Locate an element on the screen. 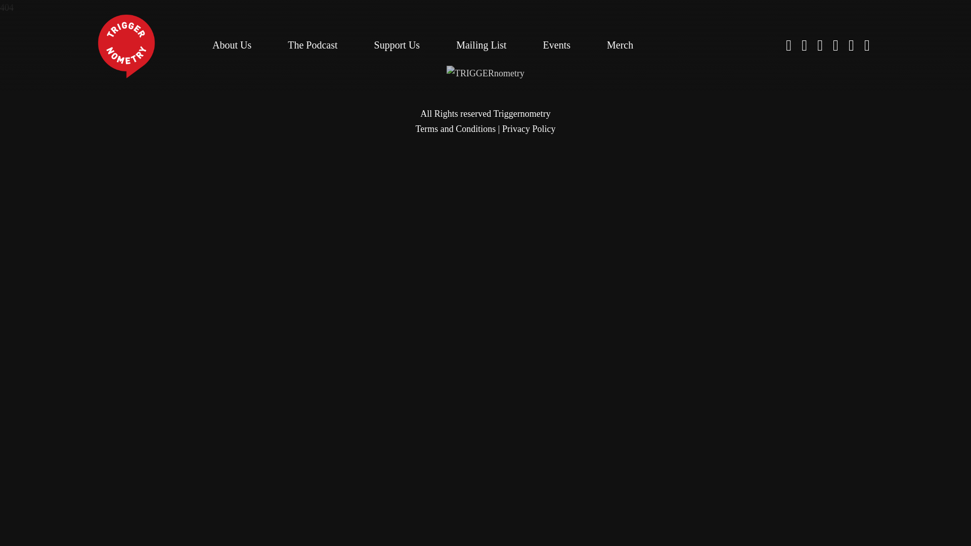 This screenshot has height=546, width=971. Support Us is located at coordinates (397, 44).